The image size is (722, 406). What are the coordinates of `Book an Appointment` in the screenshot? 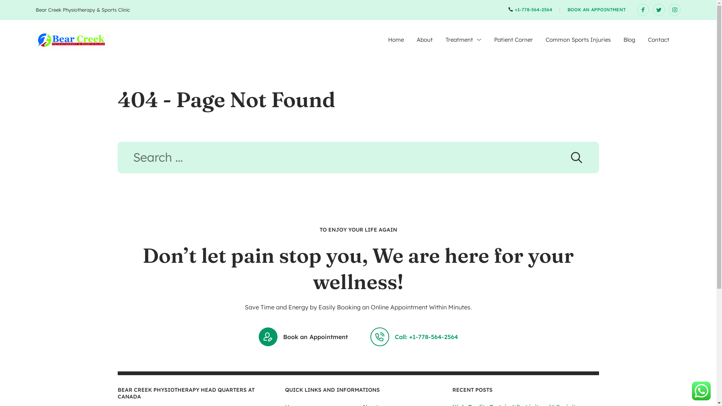 It's located at (303, 337).